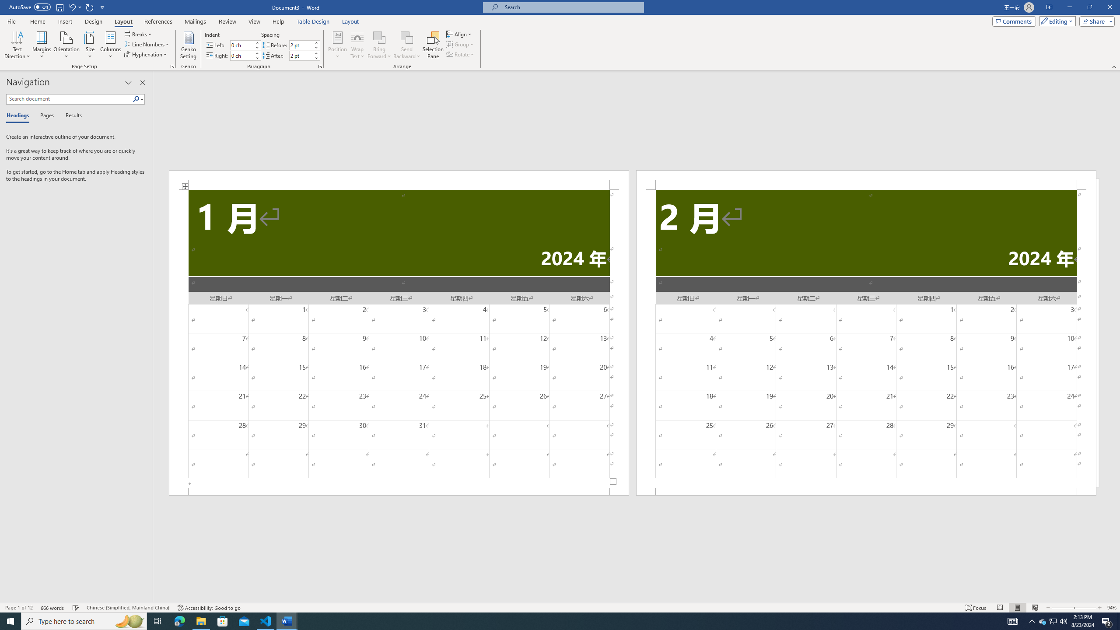 The image size is (1120, 630). I want to click on Word Count 666 words, so click(53, 608).